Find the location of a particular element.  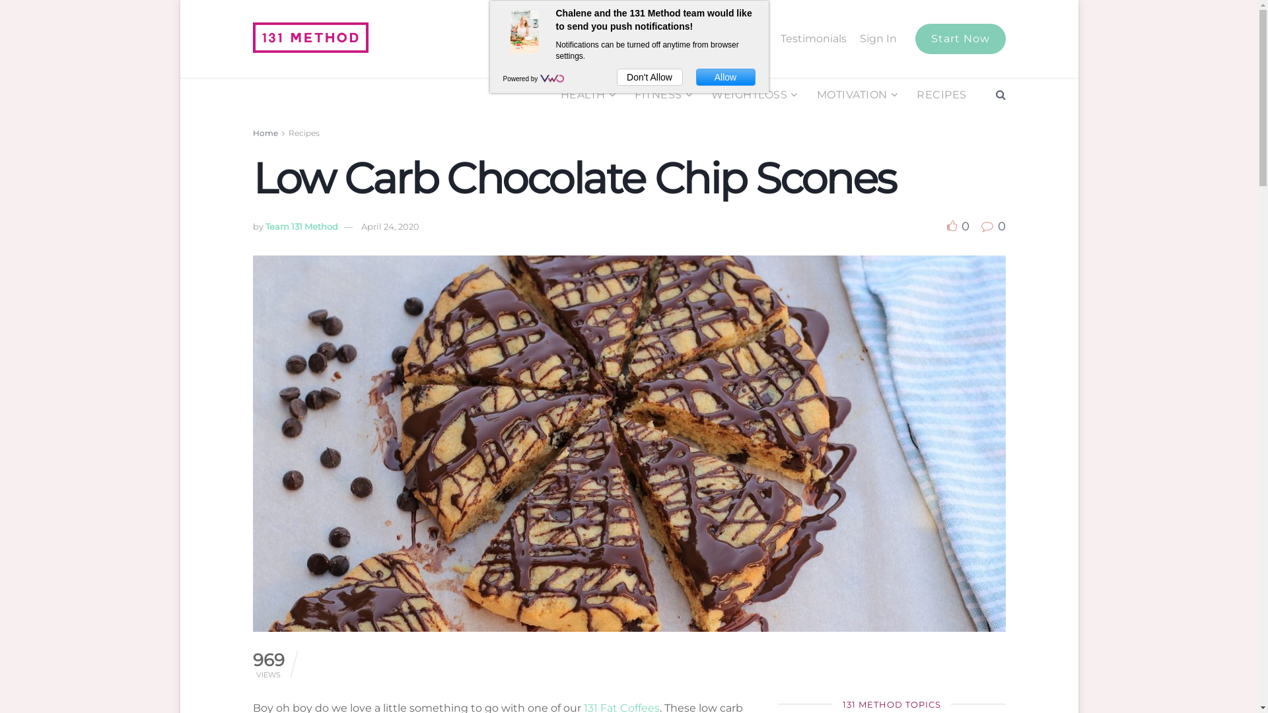

Team 131 Method is located at coordinates (302, 226).